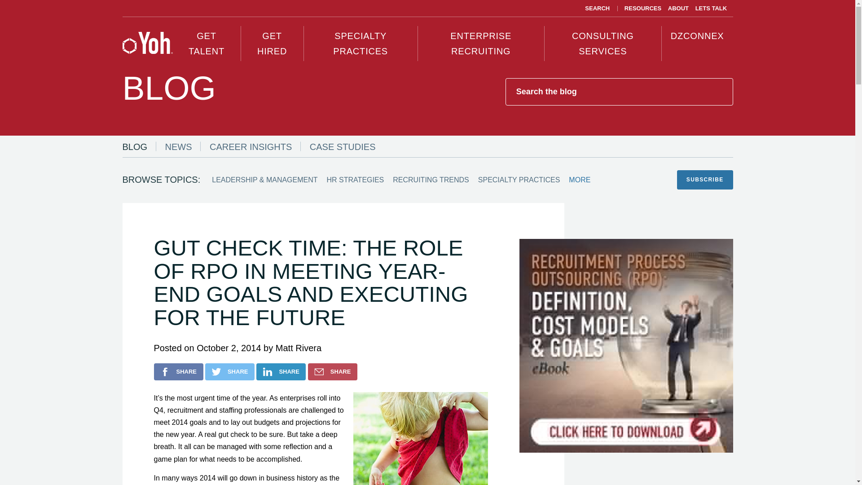 The width and height of the screenshot is (862, 485). What do you see at coordinates (332, 371) in the screenshot?
I see `Email` at bounding box center [332, 371].